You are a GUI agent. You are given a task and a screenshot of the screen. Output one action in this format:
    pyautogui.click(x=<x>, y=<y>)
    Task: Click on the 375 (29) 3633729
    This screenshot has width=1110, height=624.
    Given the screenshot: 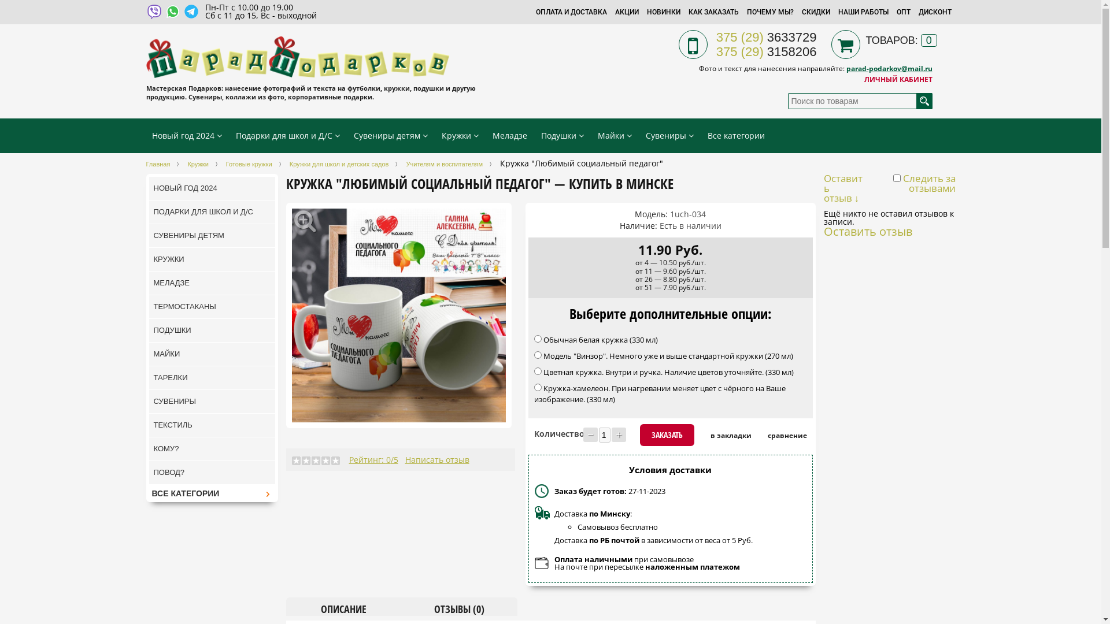 What is the action you would take?
    pyautogui.click(x=767, y=37)
    